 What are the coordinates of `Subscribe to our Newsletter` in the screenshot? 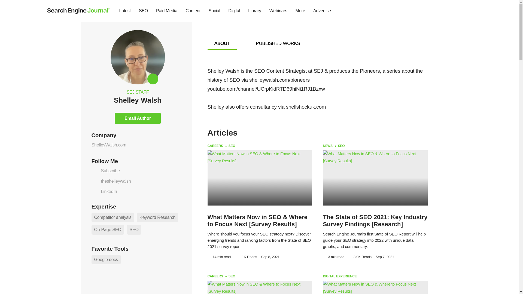 It's located at (459, 11).